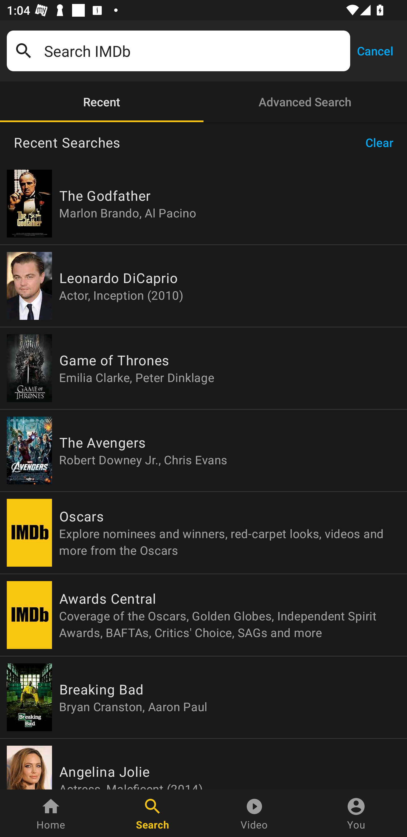 This screenshot has height=837, width=407. I want to click on You, so click(356, 813).